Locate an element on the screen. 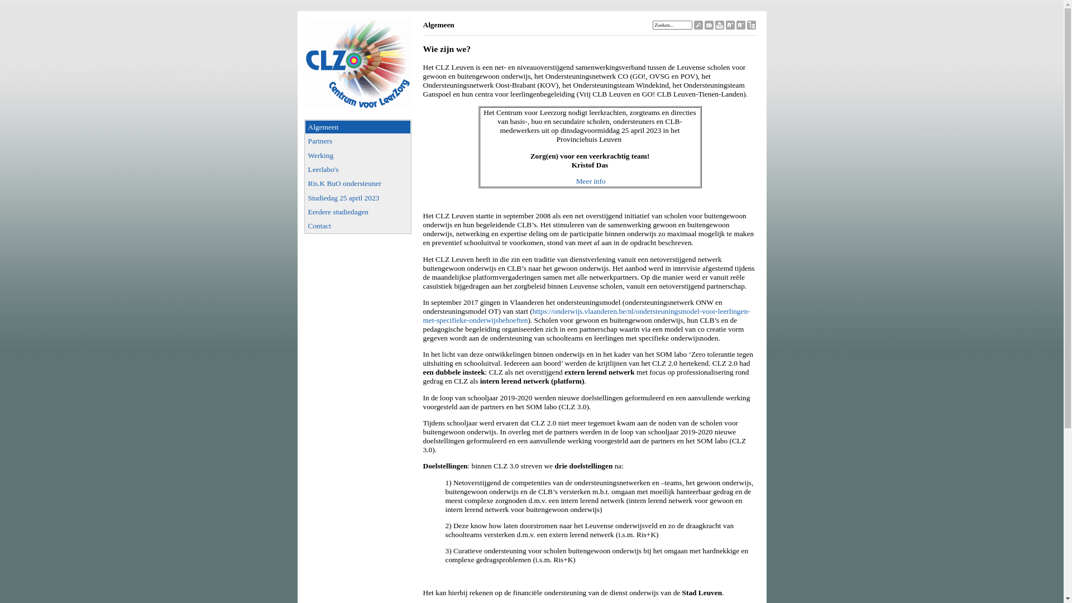  Studiedag 25 april 2023 is located at coordinates (358, 198).